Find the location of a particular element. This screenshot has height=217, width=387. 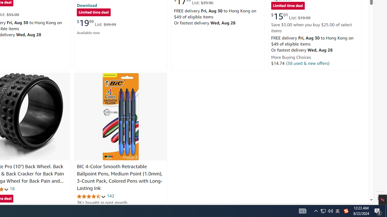

142 is located at coordinates (110, 196).